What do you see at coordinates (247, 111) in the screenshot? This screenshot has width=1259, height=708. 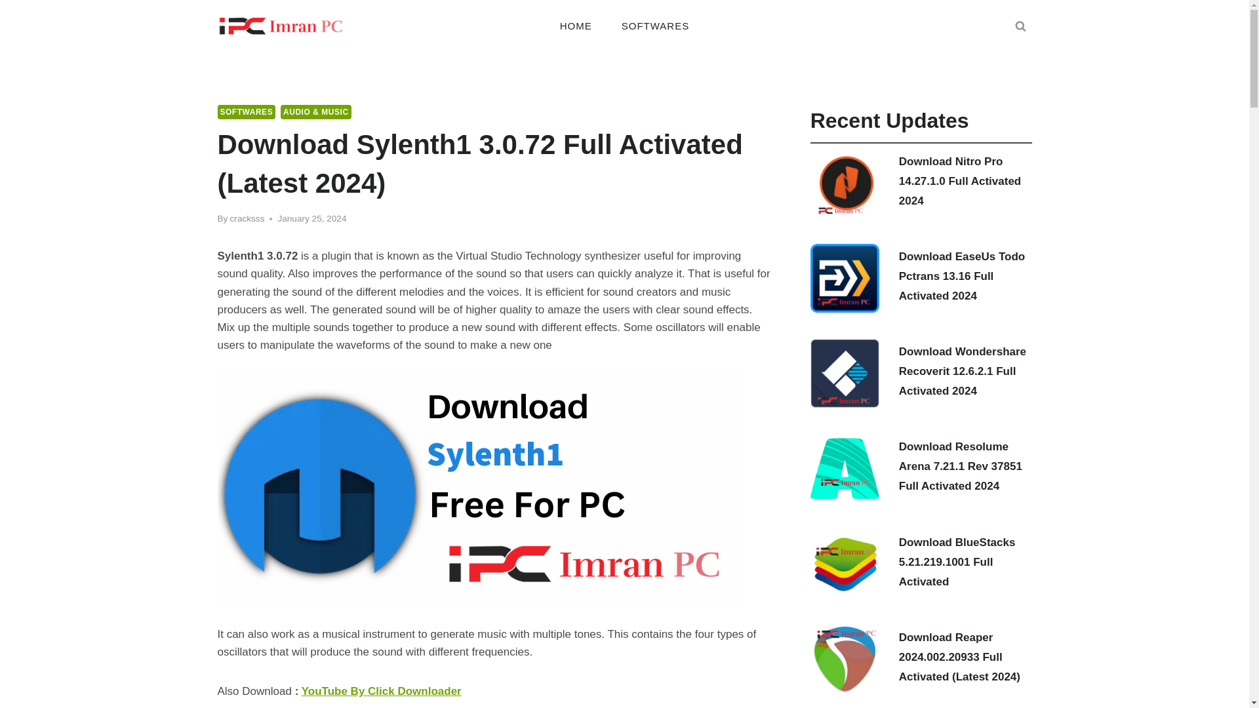 I see `SOFTWARES` at bounding box center [247, 111].